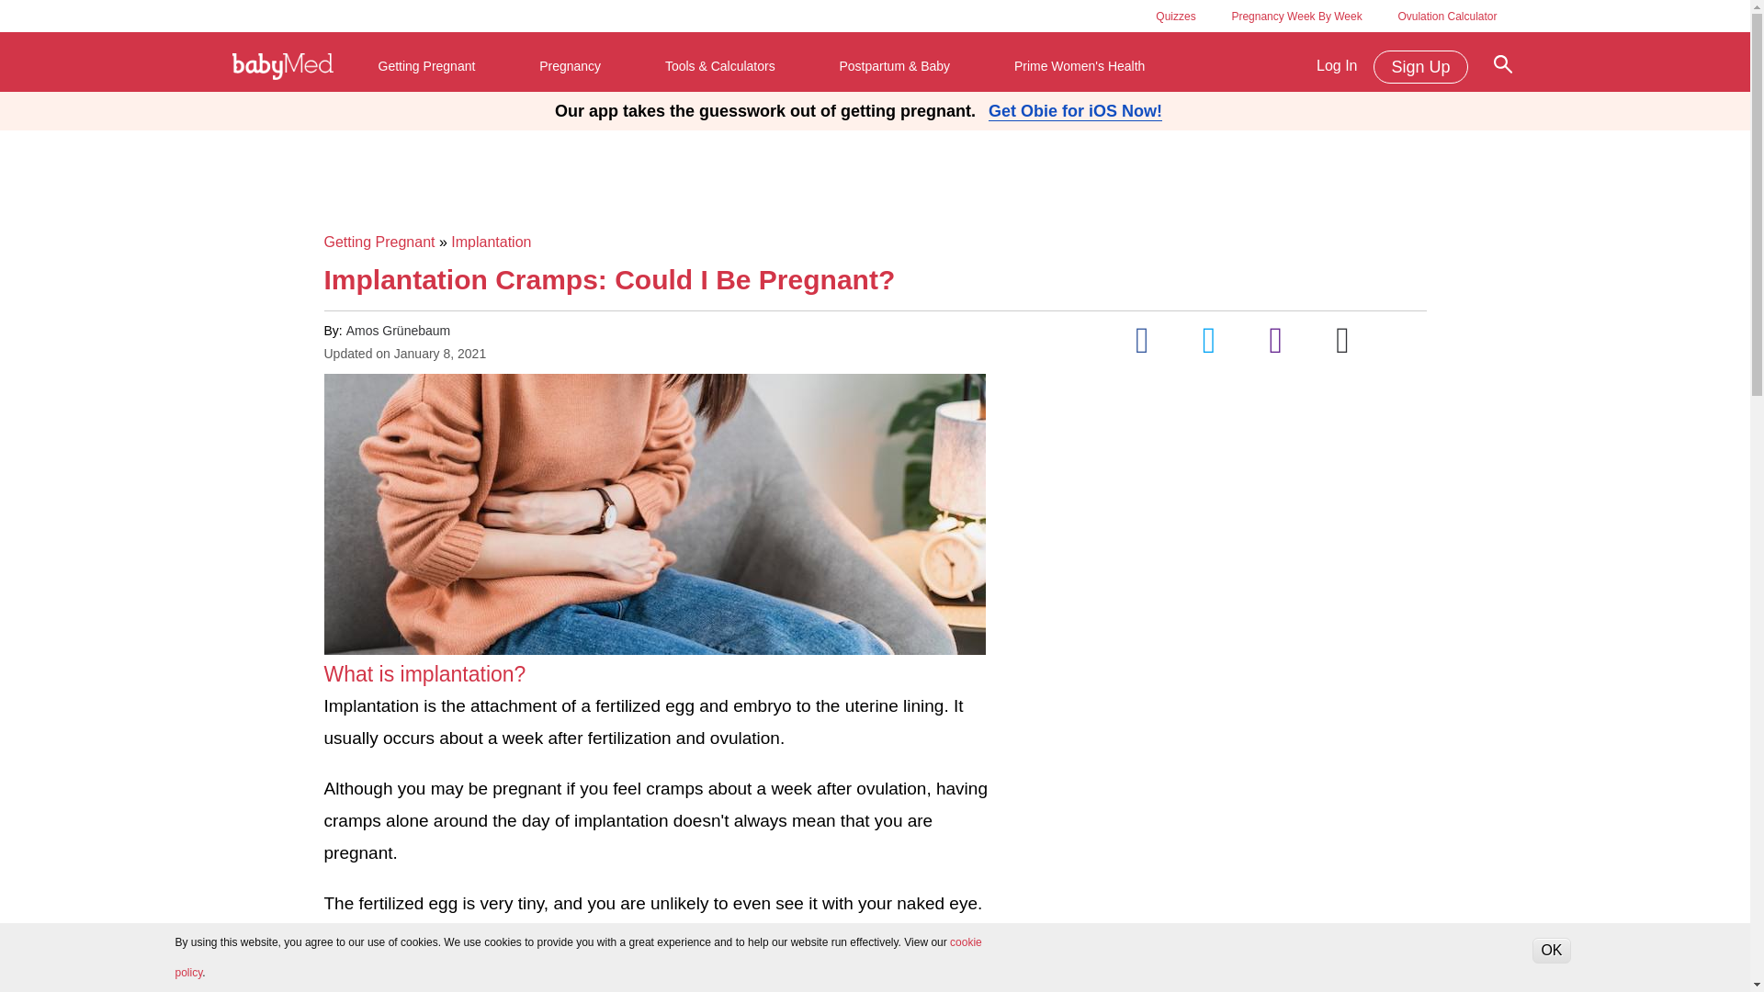 Image resolution: width=1764 pixels, height=992 pixels. I want to click on Home, so click(283, 66).